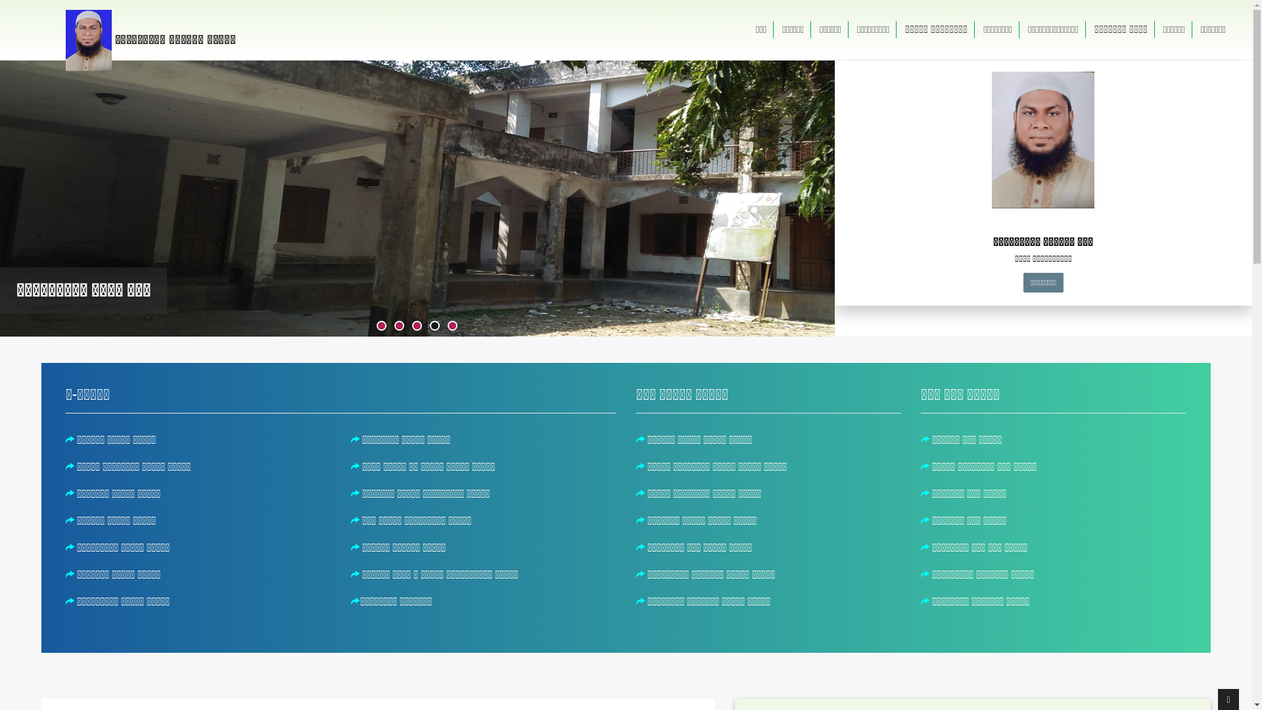 The image size is (1262, 710). What do you see at coordinates (417, 326) in the screenshot?
I see `3` at bounding box center [417, 326].